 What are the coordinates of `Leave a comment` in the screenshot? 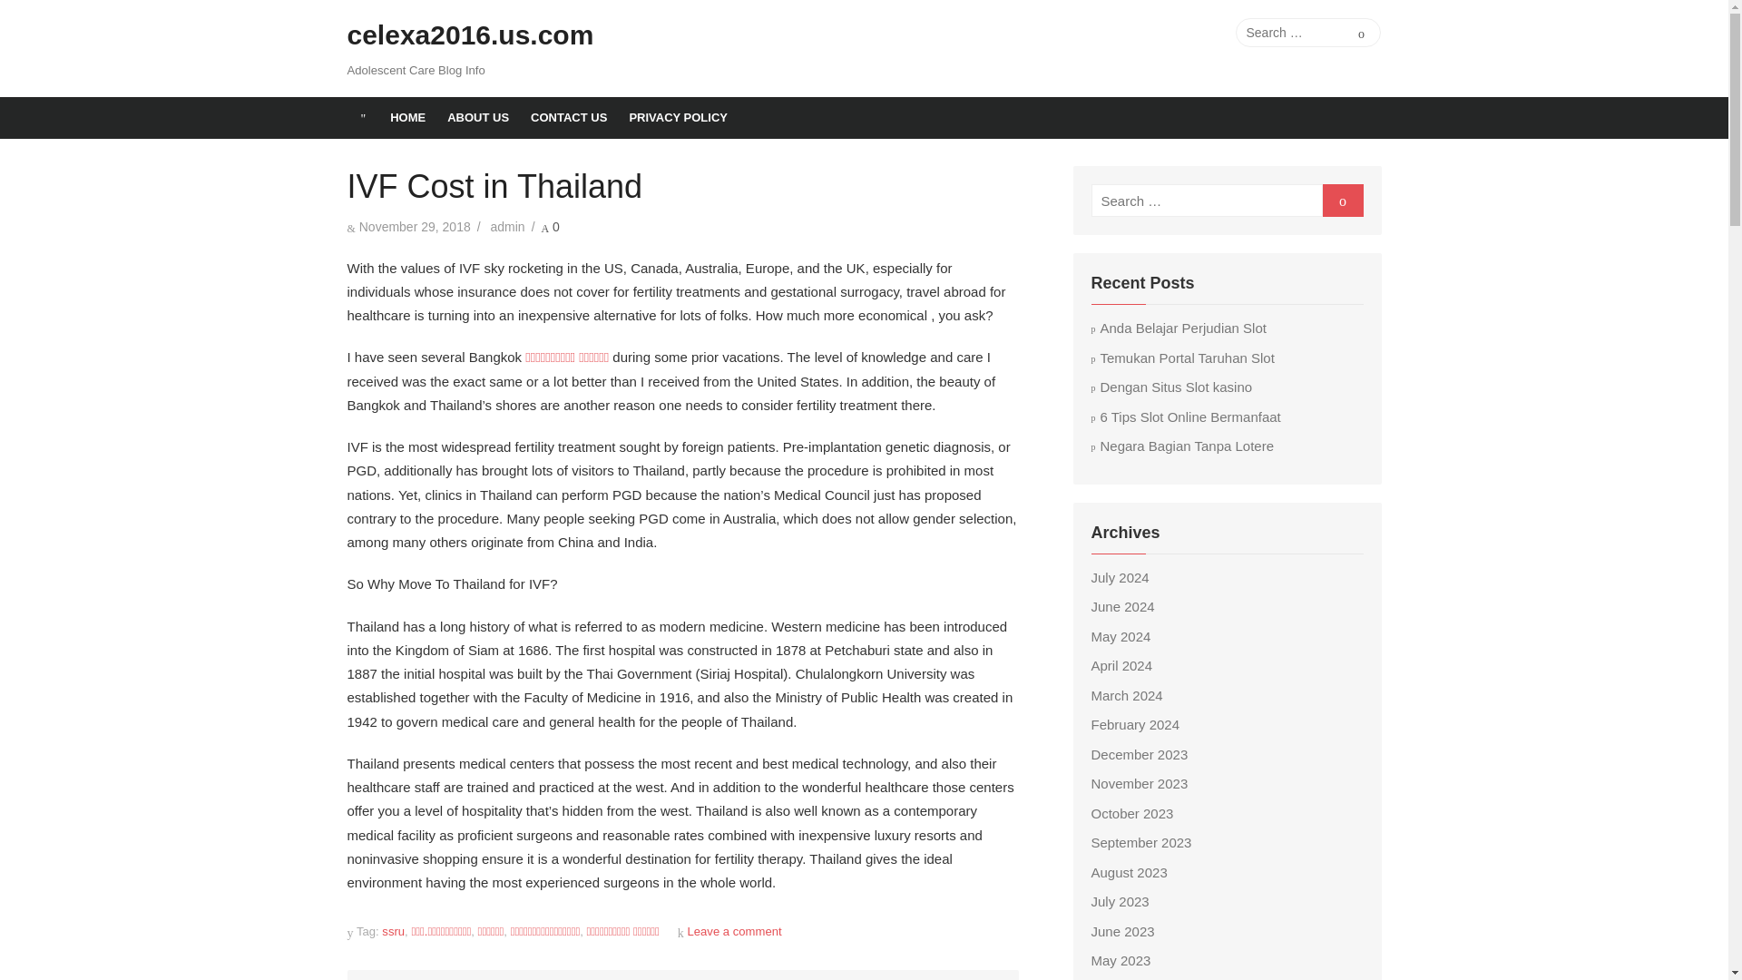 It's located at (733, 931).